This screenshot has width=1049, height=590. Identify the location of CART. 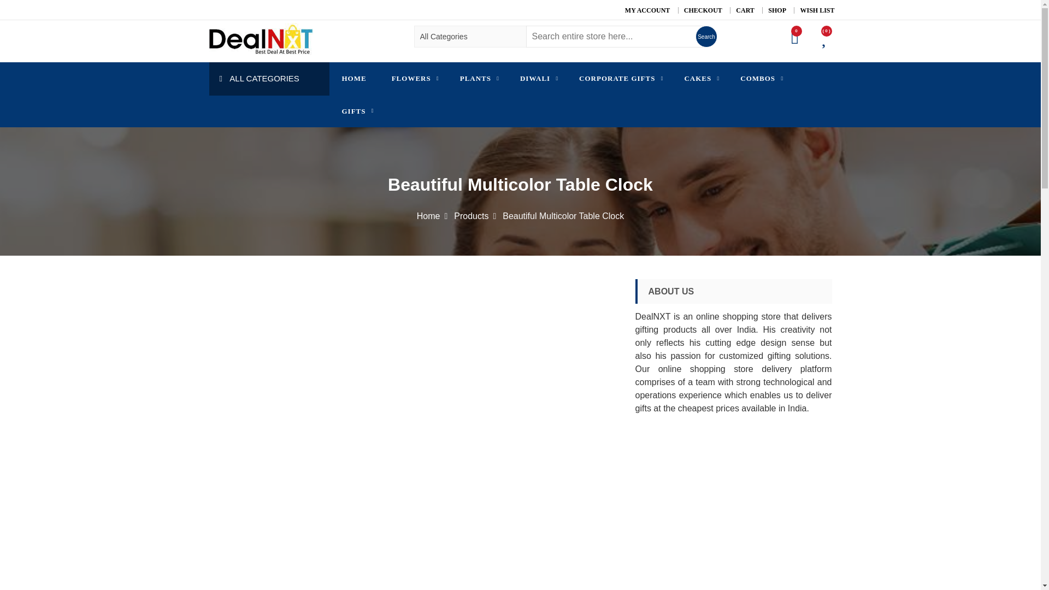
(745, 10).